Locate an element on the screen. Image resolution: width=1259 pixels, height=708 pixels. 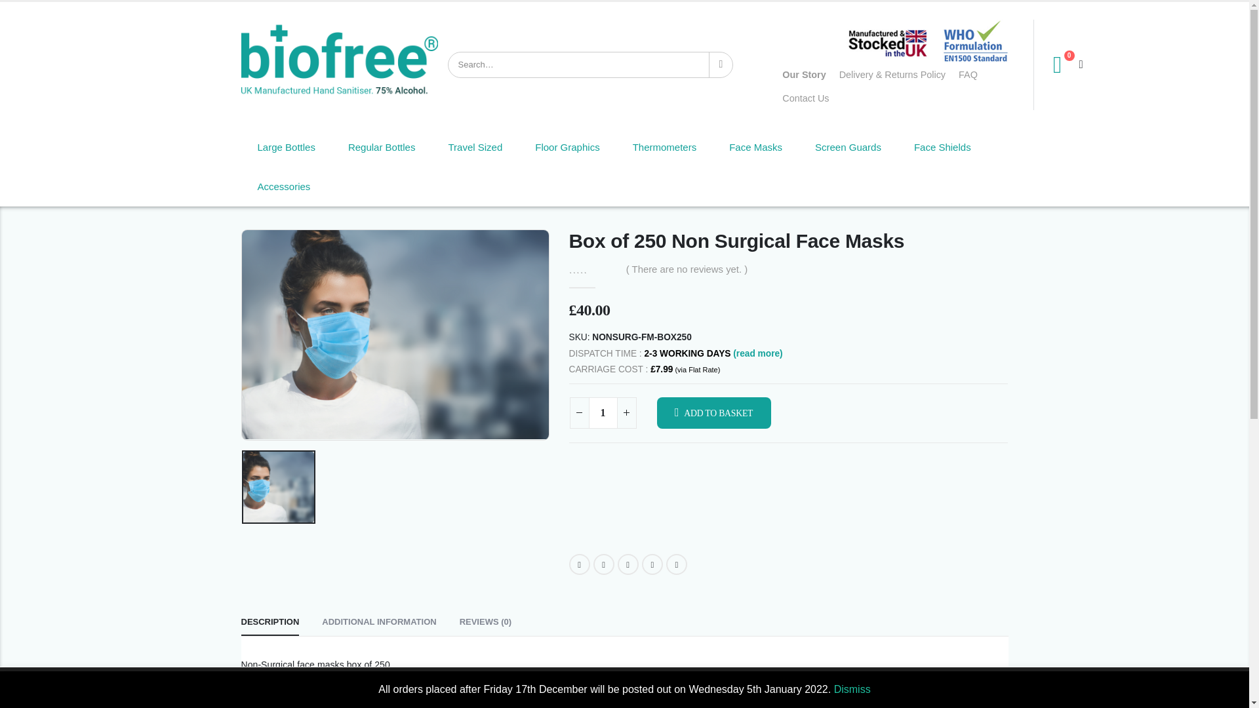
FAQ is located at coordinates (968, 75).